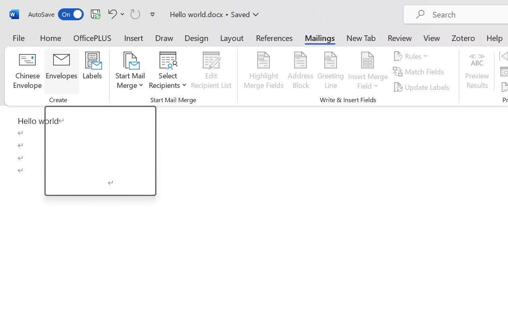  Describe the element at coordinates (264, 72) in the screenshot. I see `Highlight Merge Fields` at that location.